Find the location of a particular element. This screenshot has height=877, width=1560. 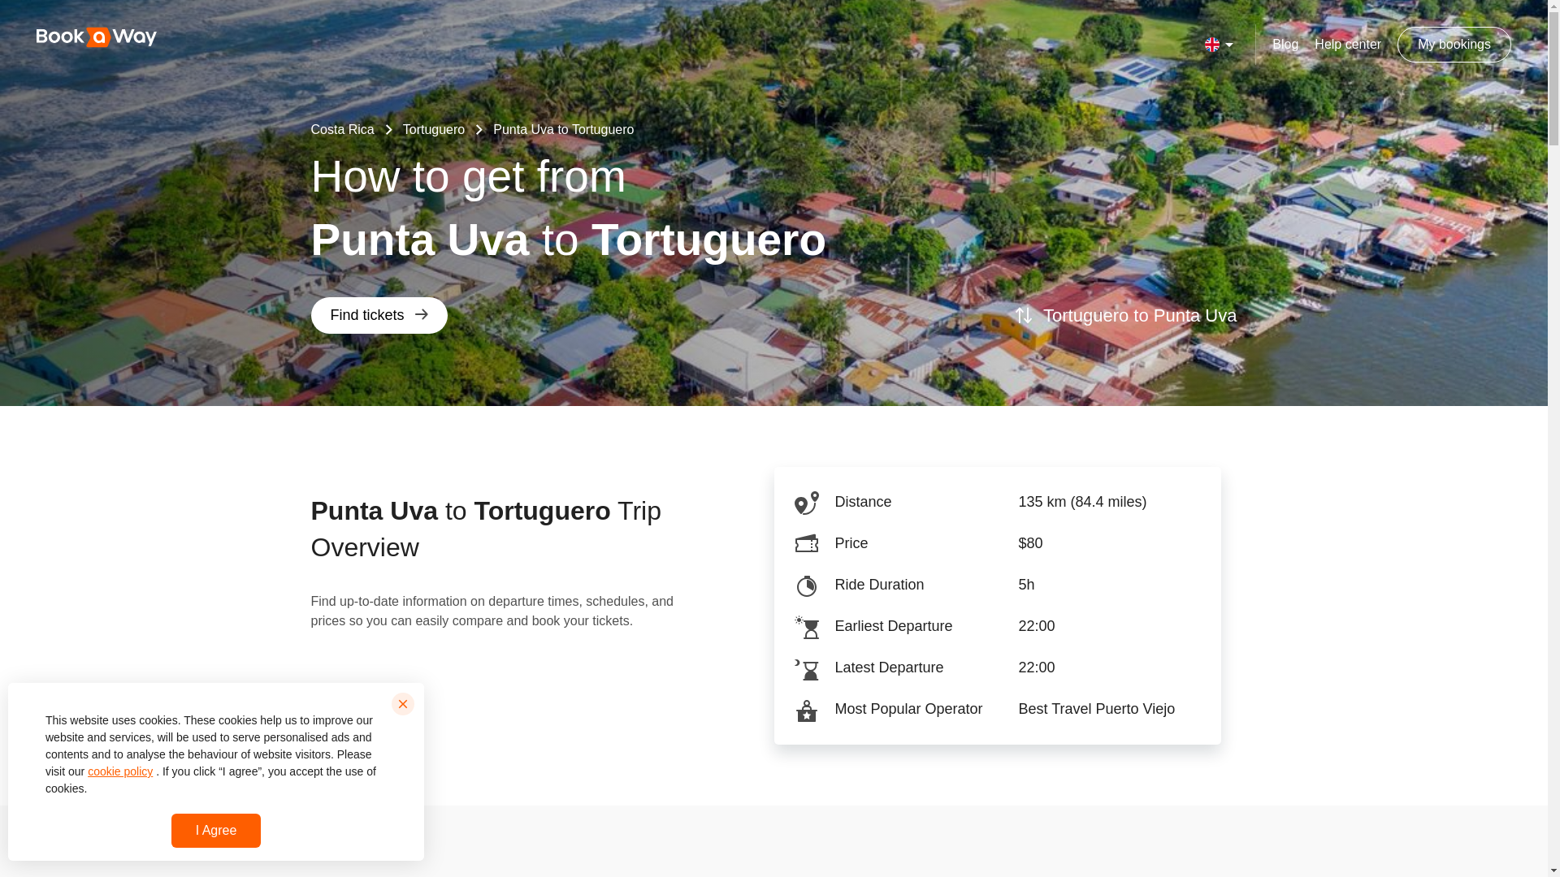

Best Travel Puerto Viejo is located at coordinates (1119, 709).